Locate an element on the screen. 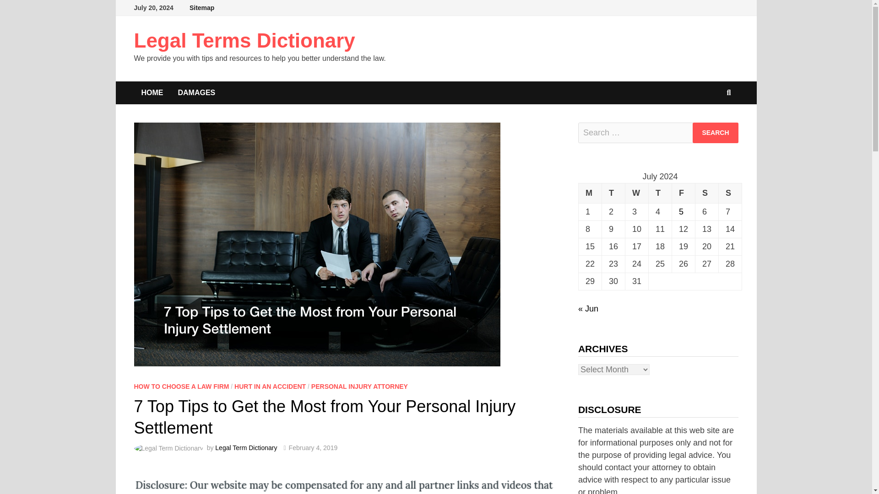 The width and height of the screenshot is (879, 494). Monday is located at coordinates (590, 193).